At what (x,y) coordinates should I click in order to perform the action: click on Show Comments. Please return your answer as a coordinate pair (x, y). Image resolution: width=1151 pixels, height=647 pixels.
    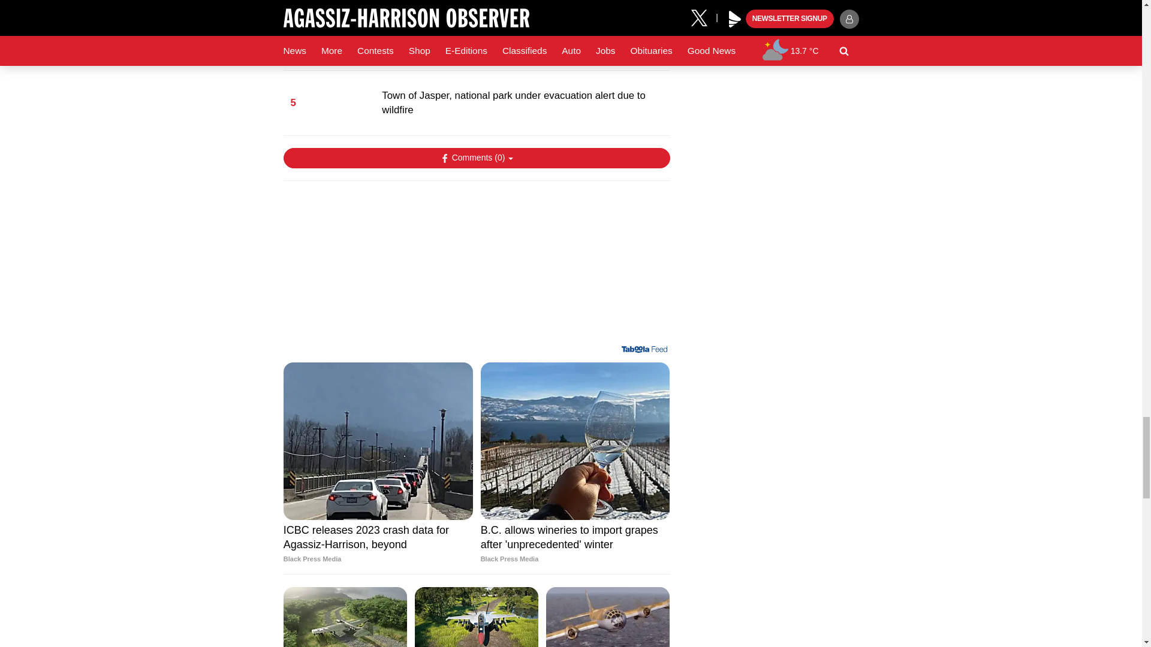
    Looking at the image, I should click on (476, 158).